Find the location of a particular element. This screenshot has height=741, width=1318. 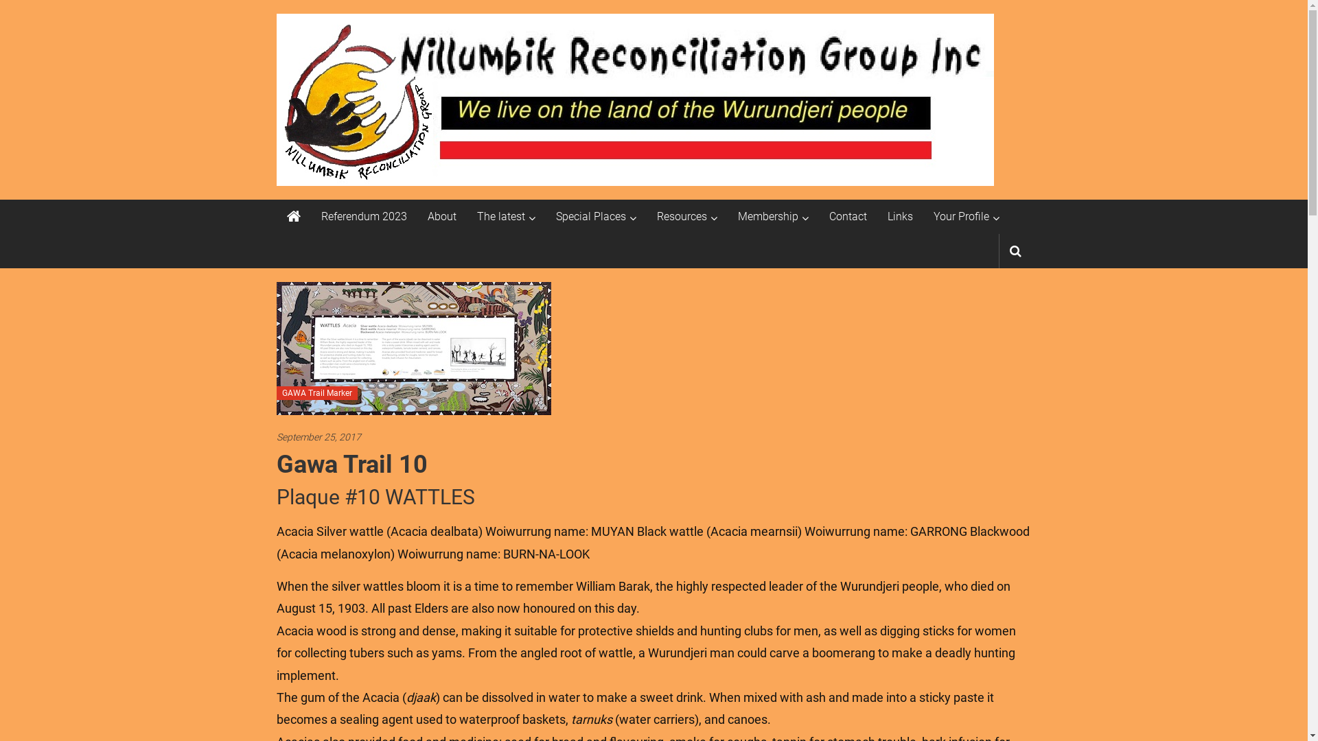

Links is located at coordinates (899, 217).